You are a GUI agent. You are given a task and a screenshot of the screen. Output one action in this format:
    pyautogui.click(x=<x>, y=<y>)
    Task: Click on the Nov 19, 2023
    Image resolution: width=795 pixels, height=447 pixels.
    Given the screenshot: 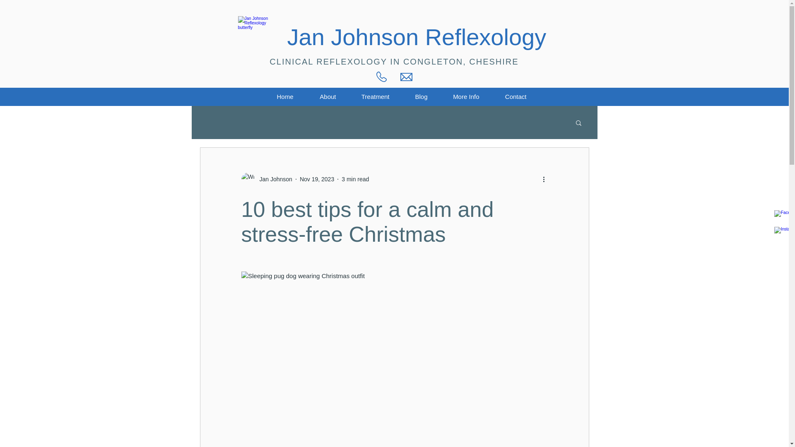 What is the action you would take?
    pyautogui.click(x=316, y=179)
    